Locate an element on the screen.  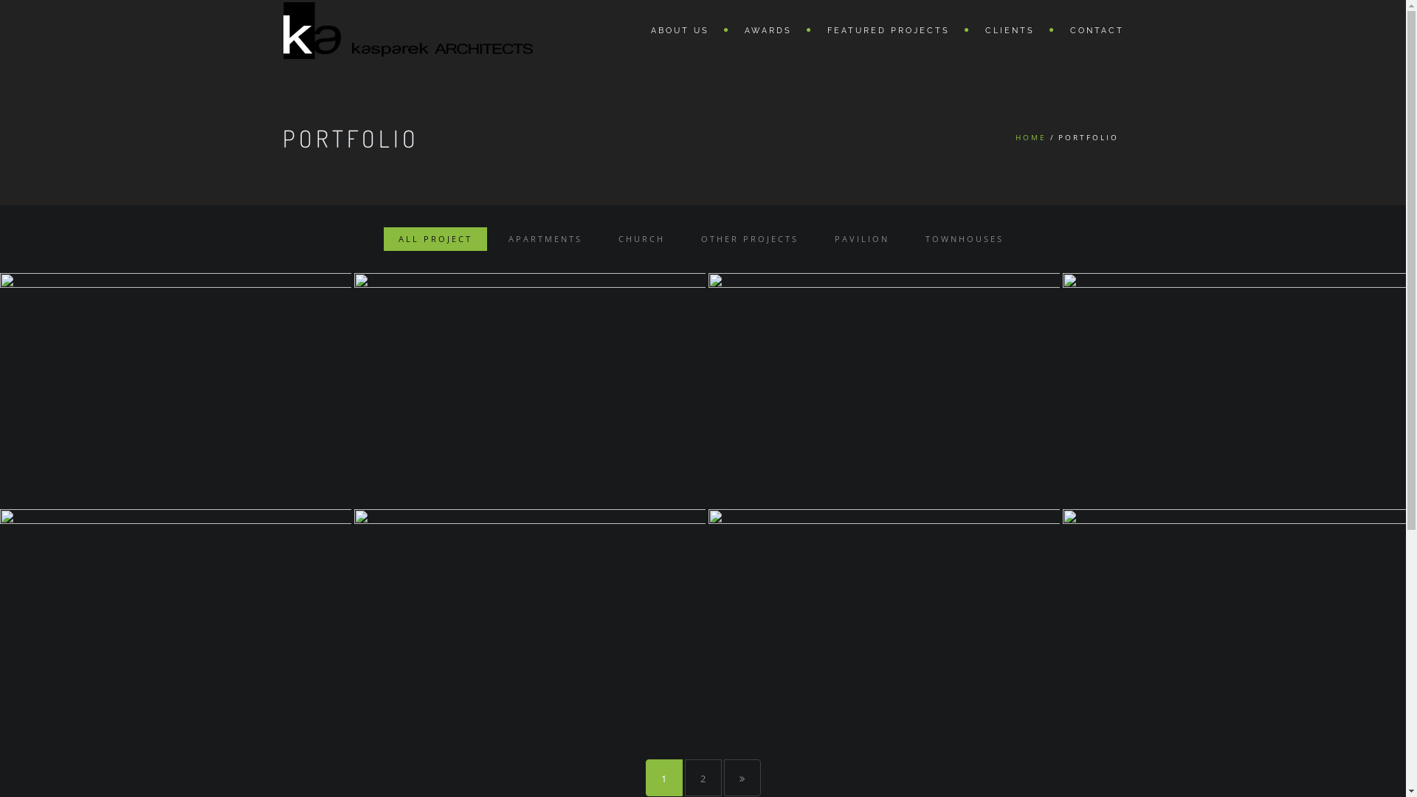
2 is located at coordinates (703, 778).